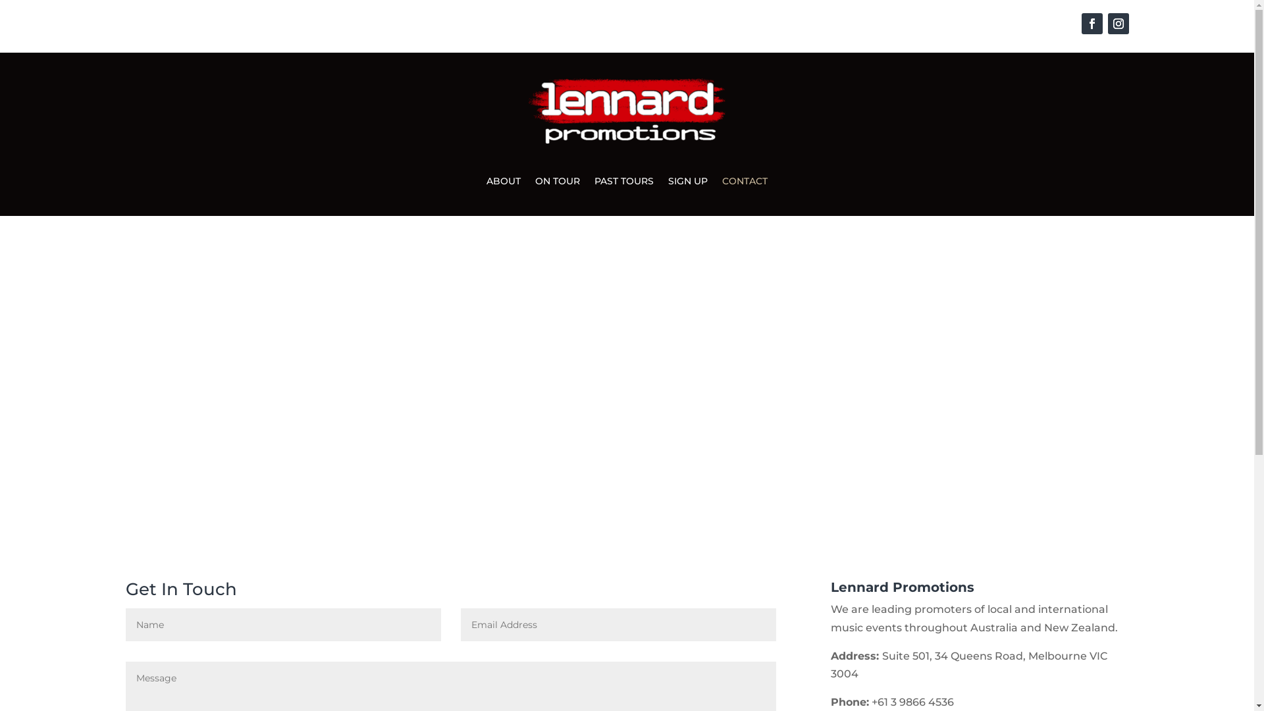 The image size is (1264, 711). I want to click on Follow on Facebook, so click(1092, 24).